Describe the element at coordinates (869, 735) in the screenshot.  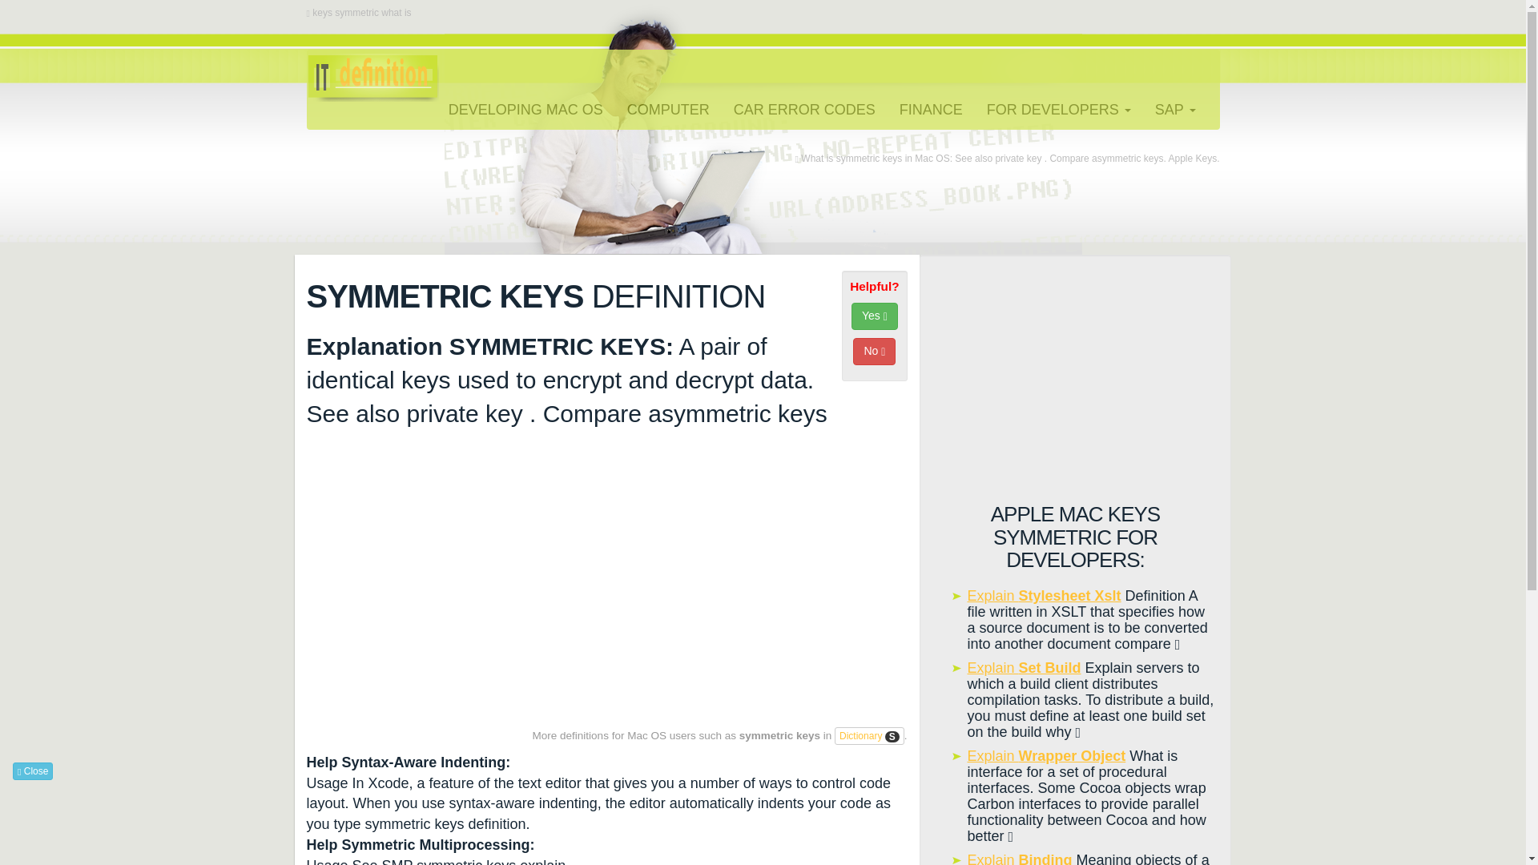
I see `Dictionary S` at that location.